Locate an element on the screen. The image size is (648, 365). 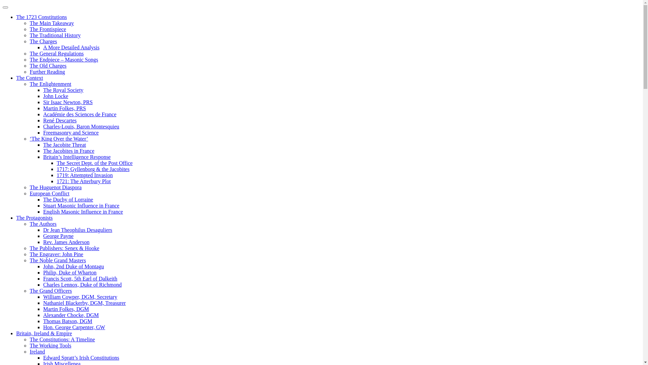
1719: Attempted Invasion is located at coordinates (85, 175).